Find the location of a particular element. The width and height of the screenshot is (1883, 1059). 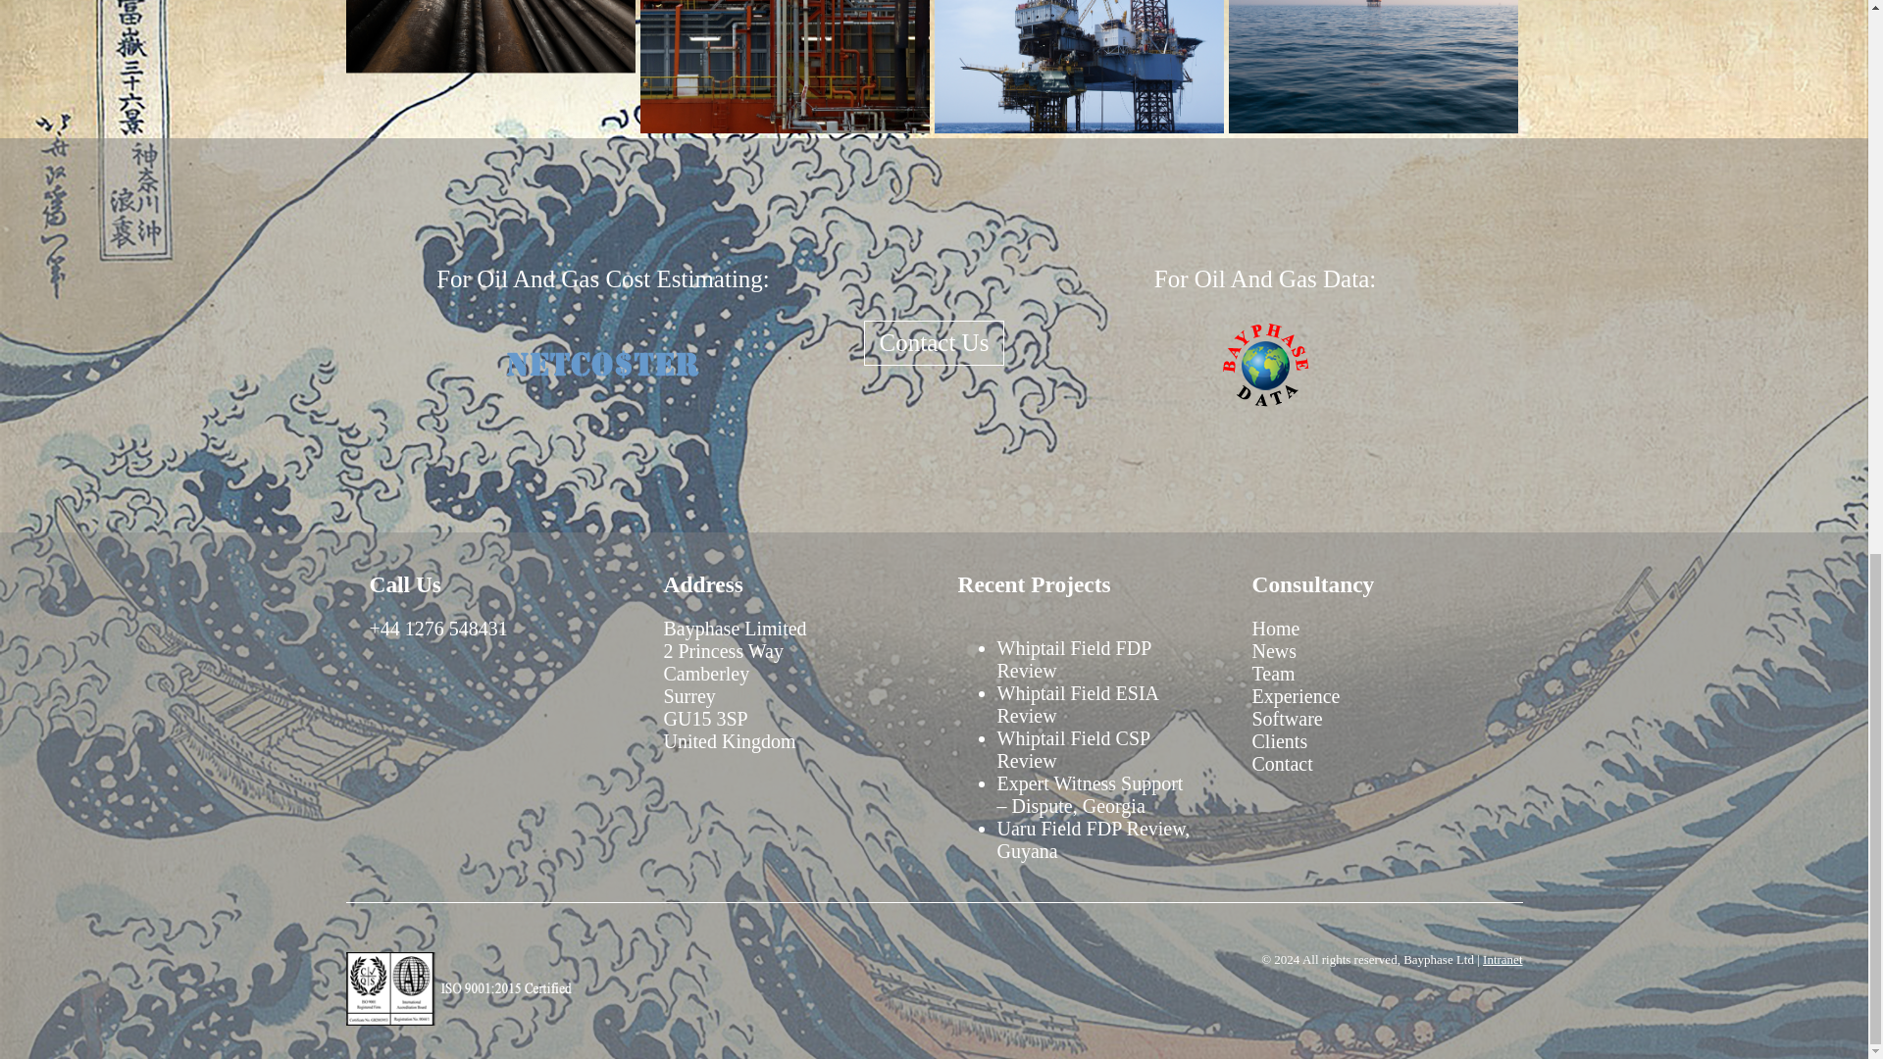

News is located at coordinates (1274, 651).